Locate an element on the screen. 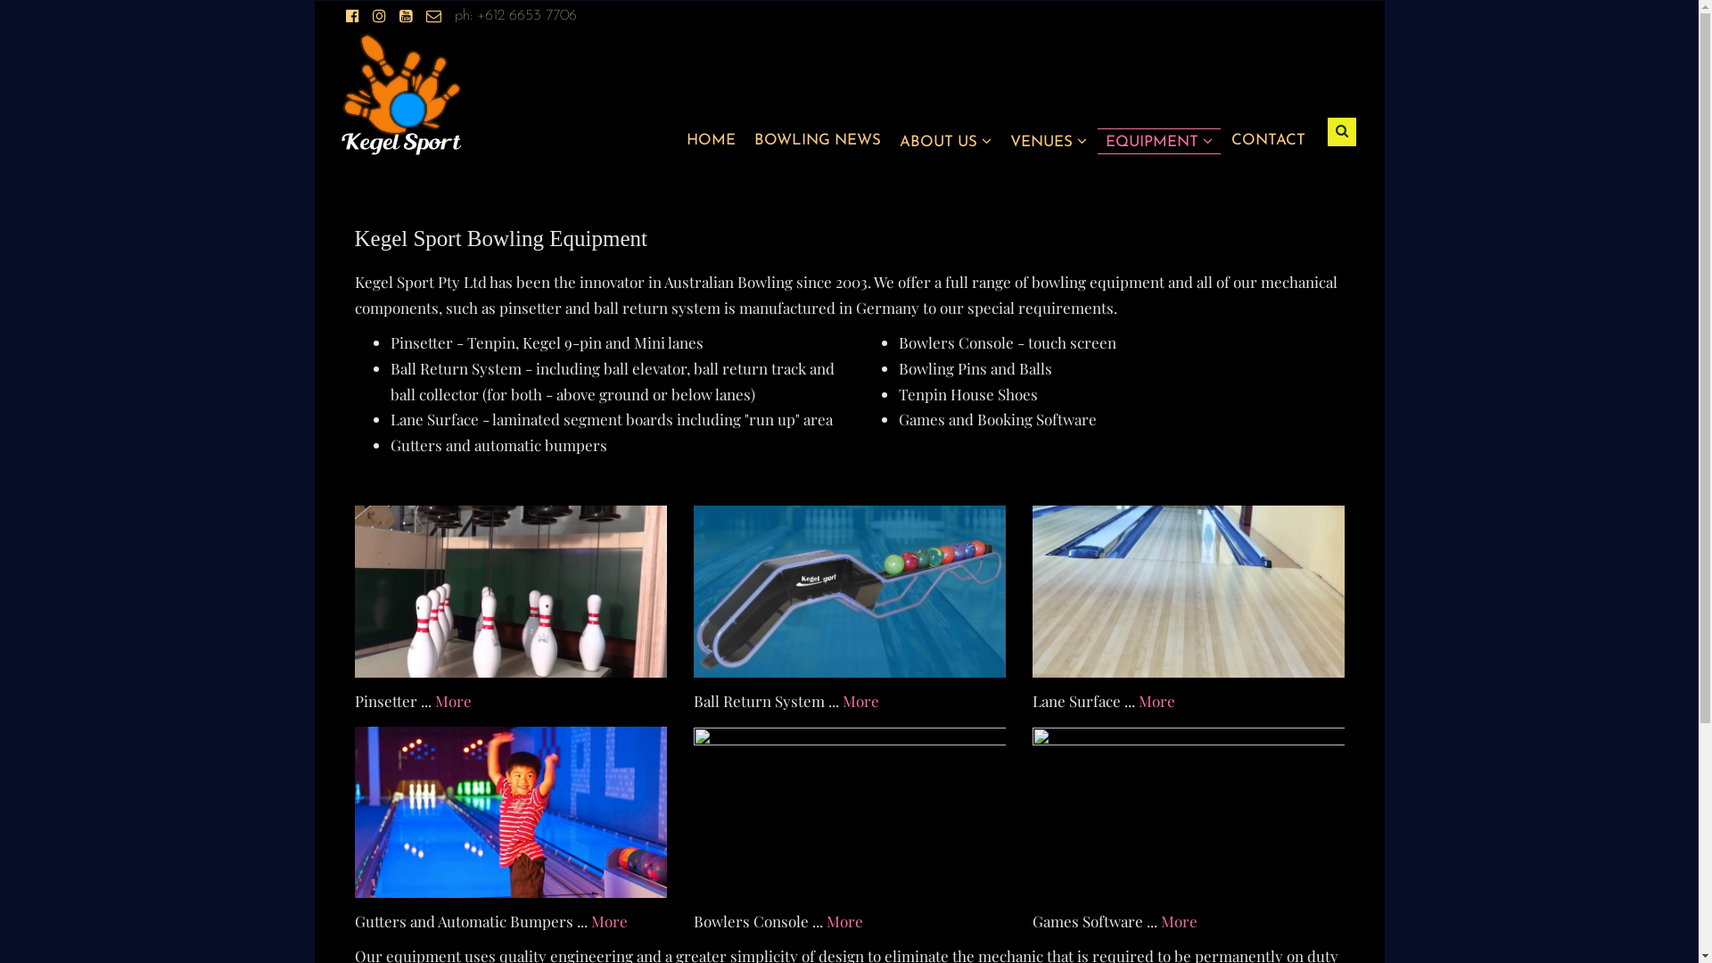 The width and height of the screenshot is (1712, 963). More is located at coordinates (1156, 701).